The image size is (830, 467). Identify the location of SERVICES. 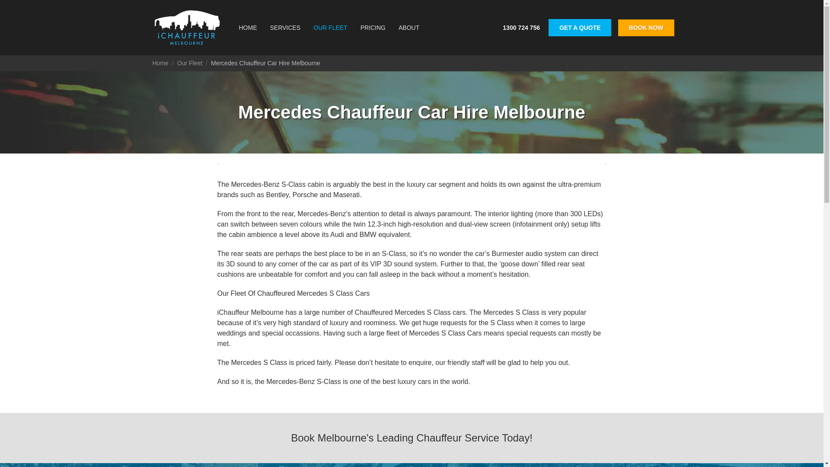
(285, 28).